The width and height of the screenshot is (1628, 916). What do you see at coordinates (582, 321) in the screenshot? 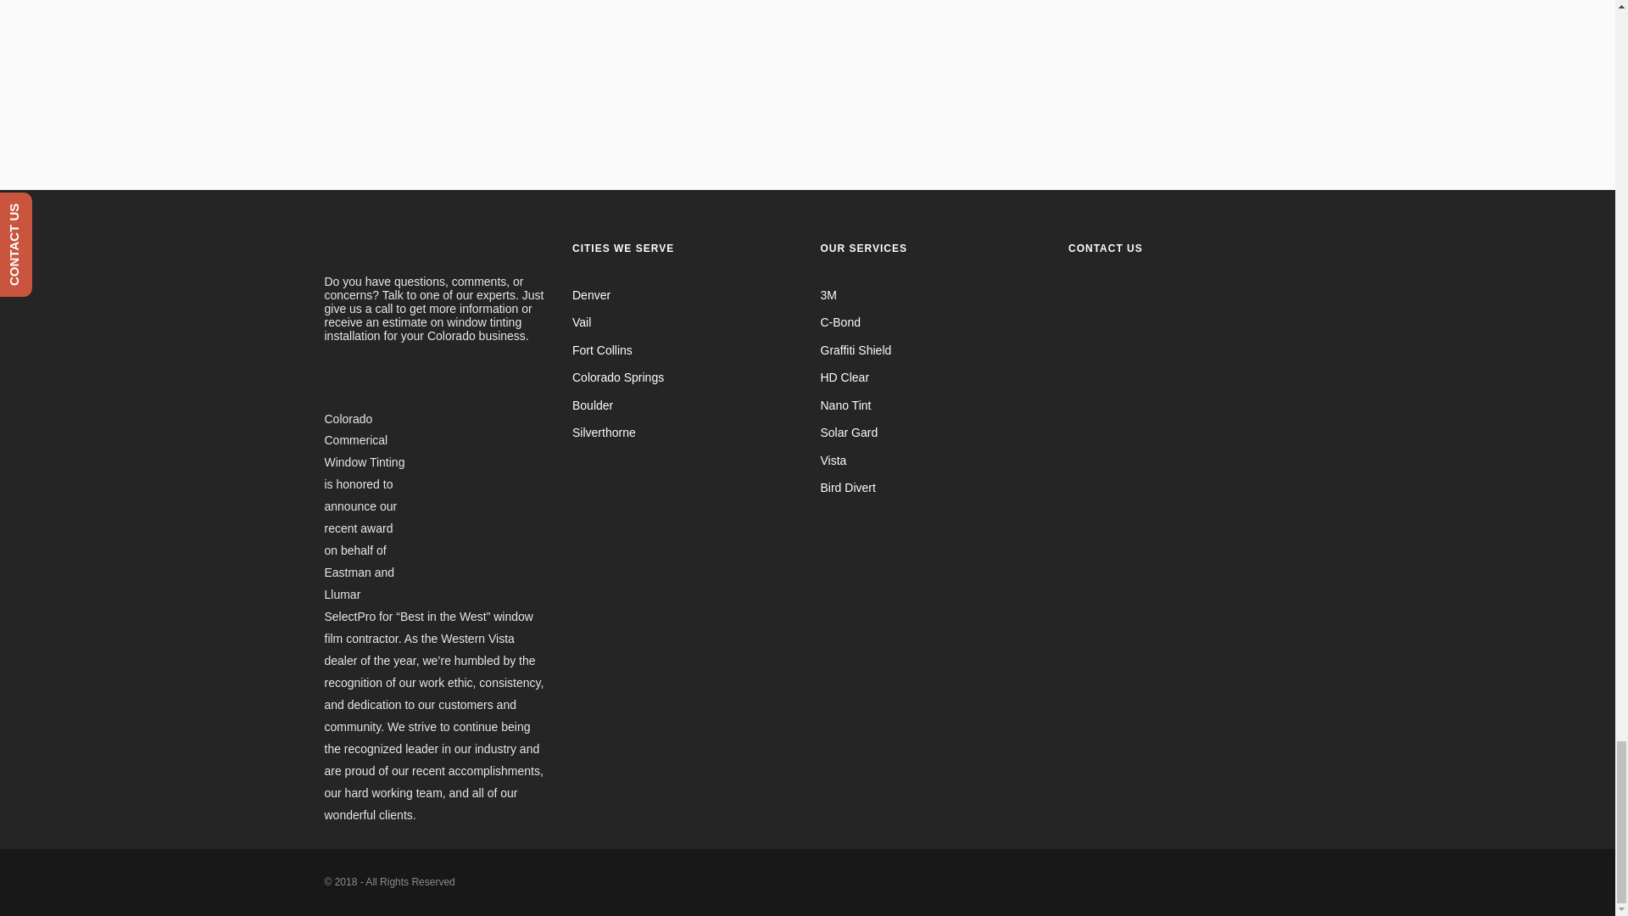
I see `Vail Commercial Window Tinting` at bounding box center [582, 321].